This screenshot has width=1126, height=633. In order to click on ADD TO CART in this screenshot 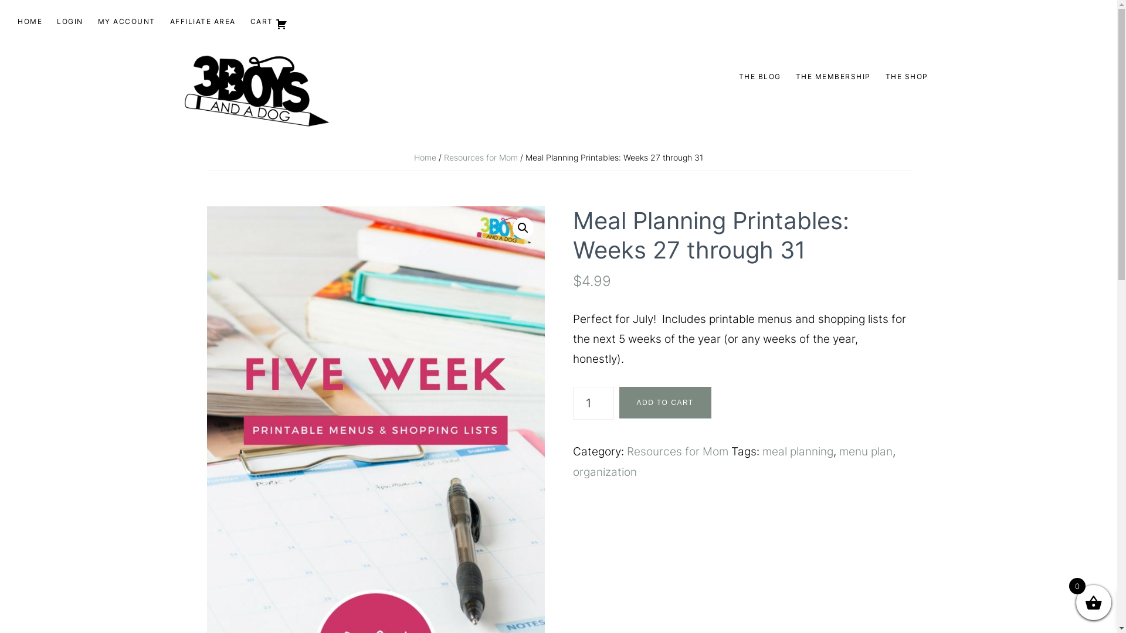, I will do `click(665, 403)`.